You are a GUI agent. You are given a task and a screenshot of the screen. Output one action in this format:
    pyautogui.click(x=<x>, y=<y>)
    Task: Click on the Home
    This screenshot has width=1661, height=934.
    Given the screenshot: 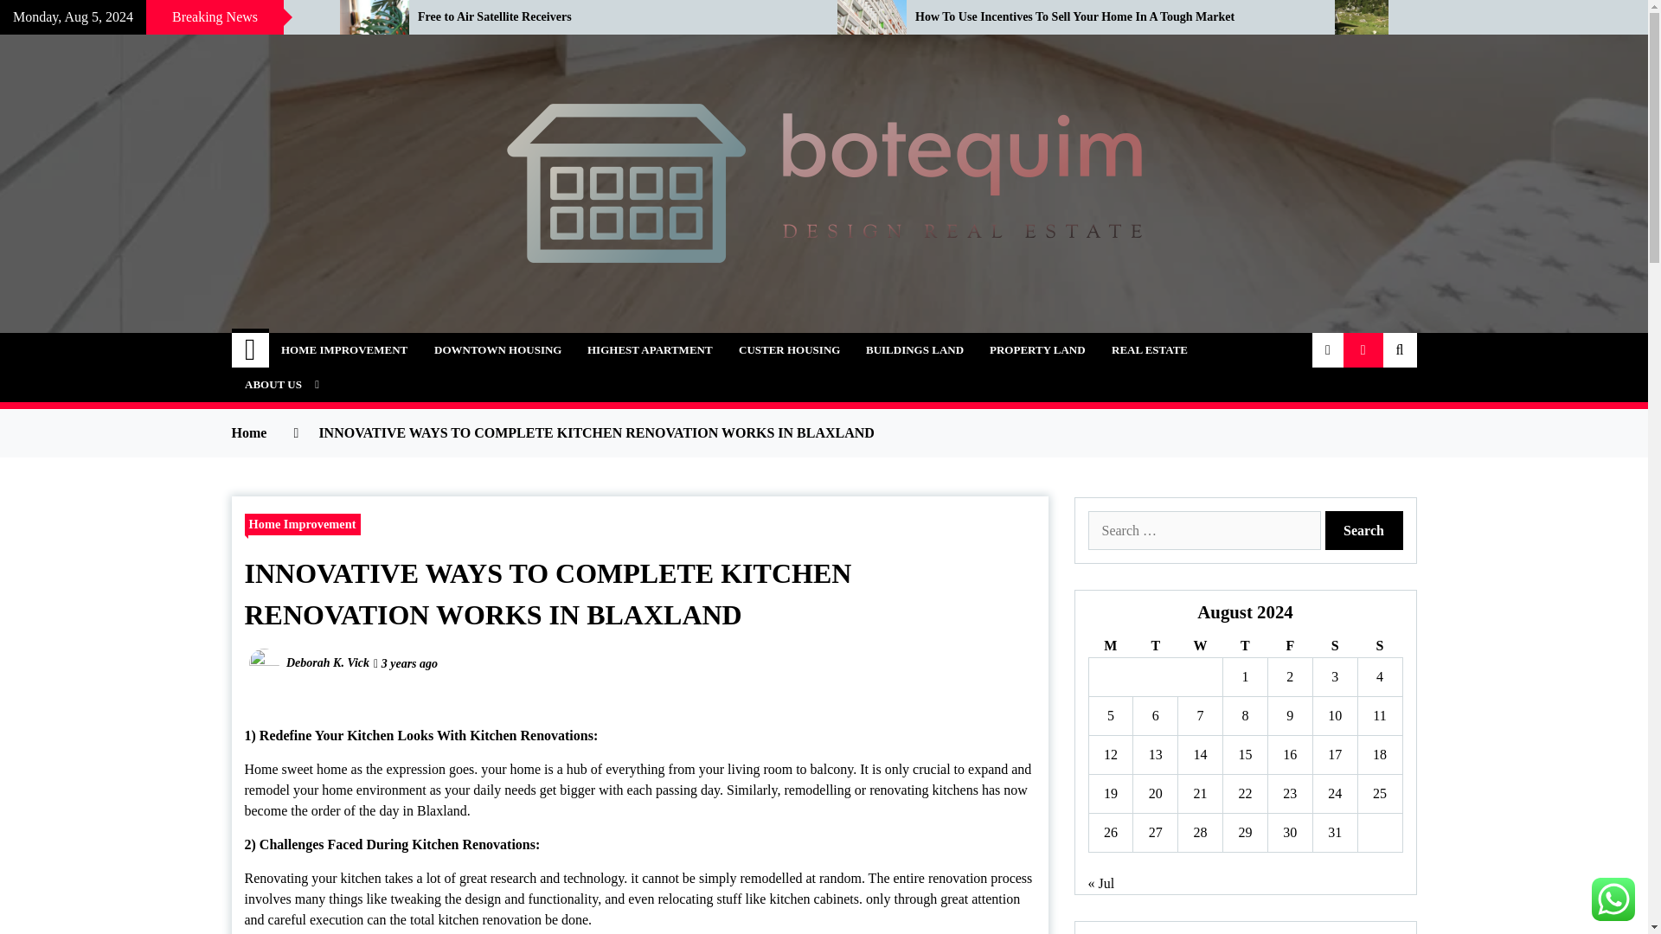 What is the action you would take?
    pyautogui.click(x=251, y=349)
    